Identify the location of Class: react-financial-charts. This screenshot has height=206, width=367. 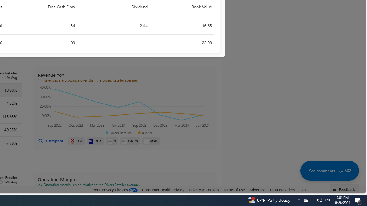
(125, 107).